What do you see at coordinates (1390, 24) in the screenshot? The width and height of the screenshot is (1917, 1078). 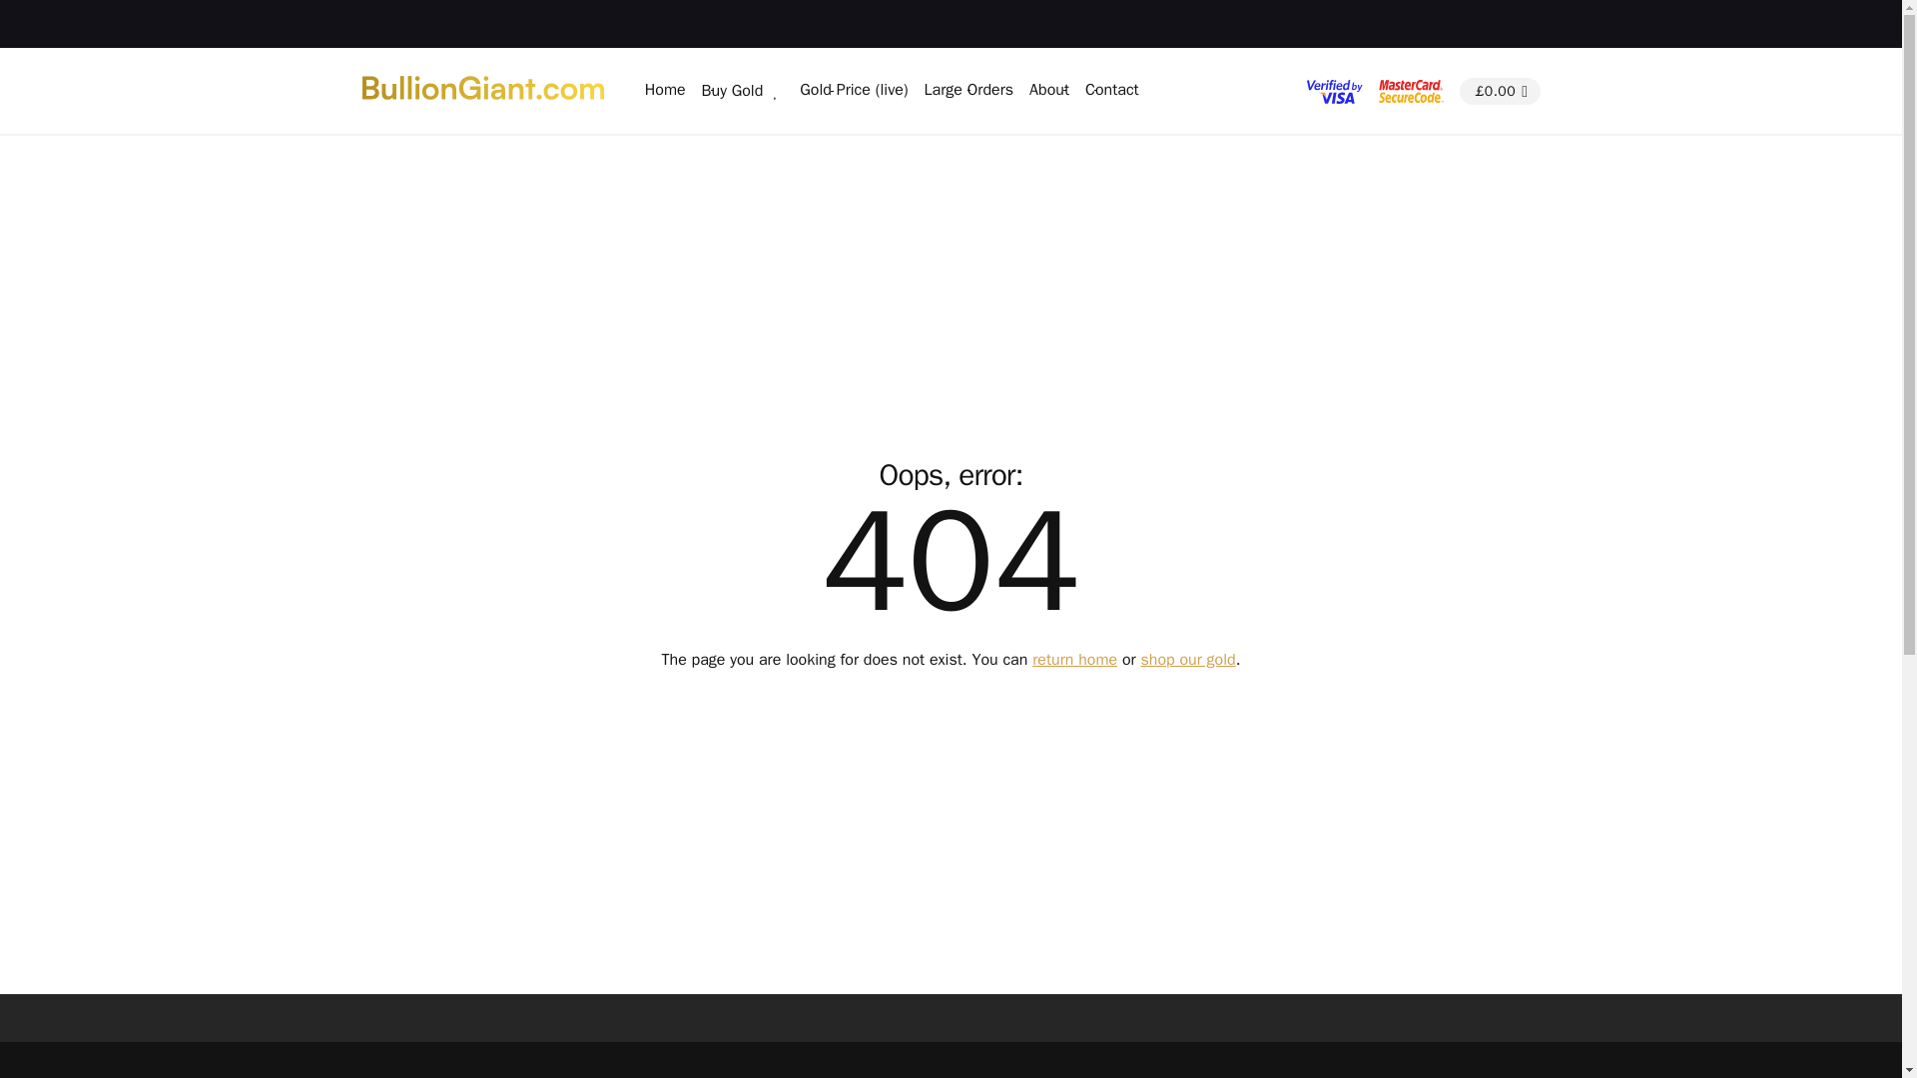 I see `Customer reviews powered by Trustpilot` at bounding box center [1390, 24].